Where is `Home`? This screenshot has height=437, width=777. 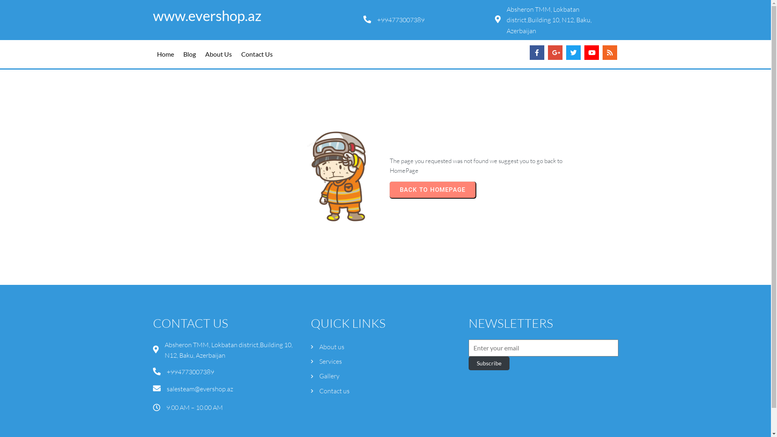
Home is located at coordinates (166, 54).